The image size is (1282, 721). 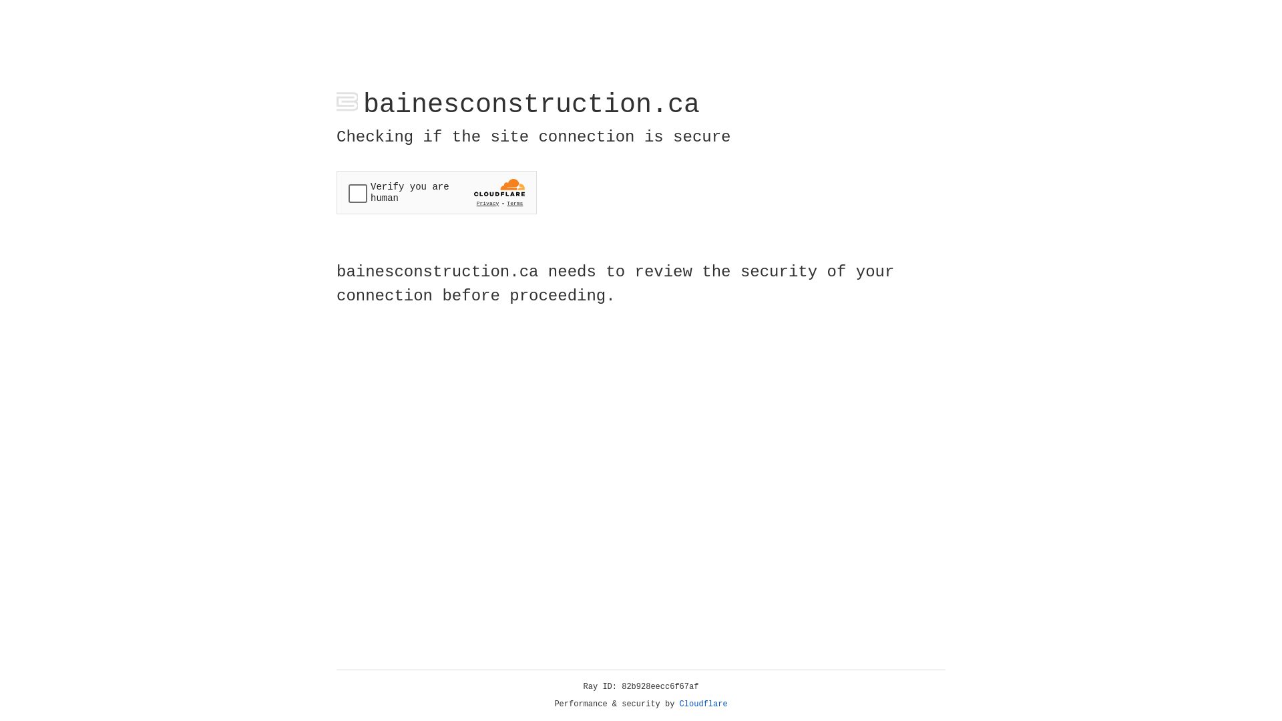 What do you see at coordinates (437, 192) in the screenshot?
I see `Widget containing a Cloudflare security challenge` at bounding box center [437, 192].